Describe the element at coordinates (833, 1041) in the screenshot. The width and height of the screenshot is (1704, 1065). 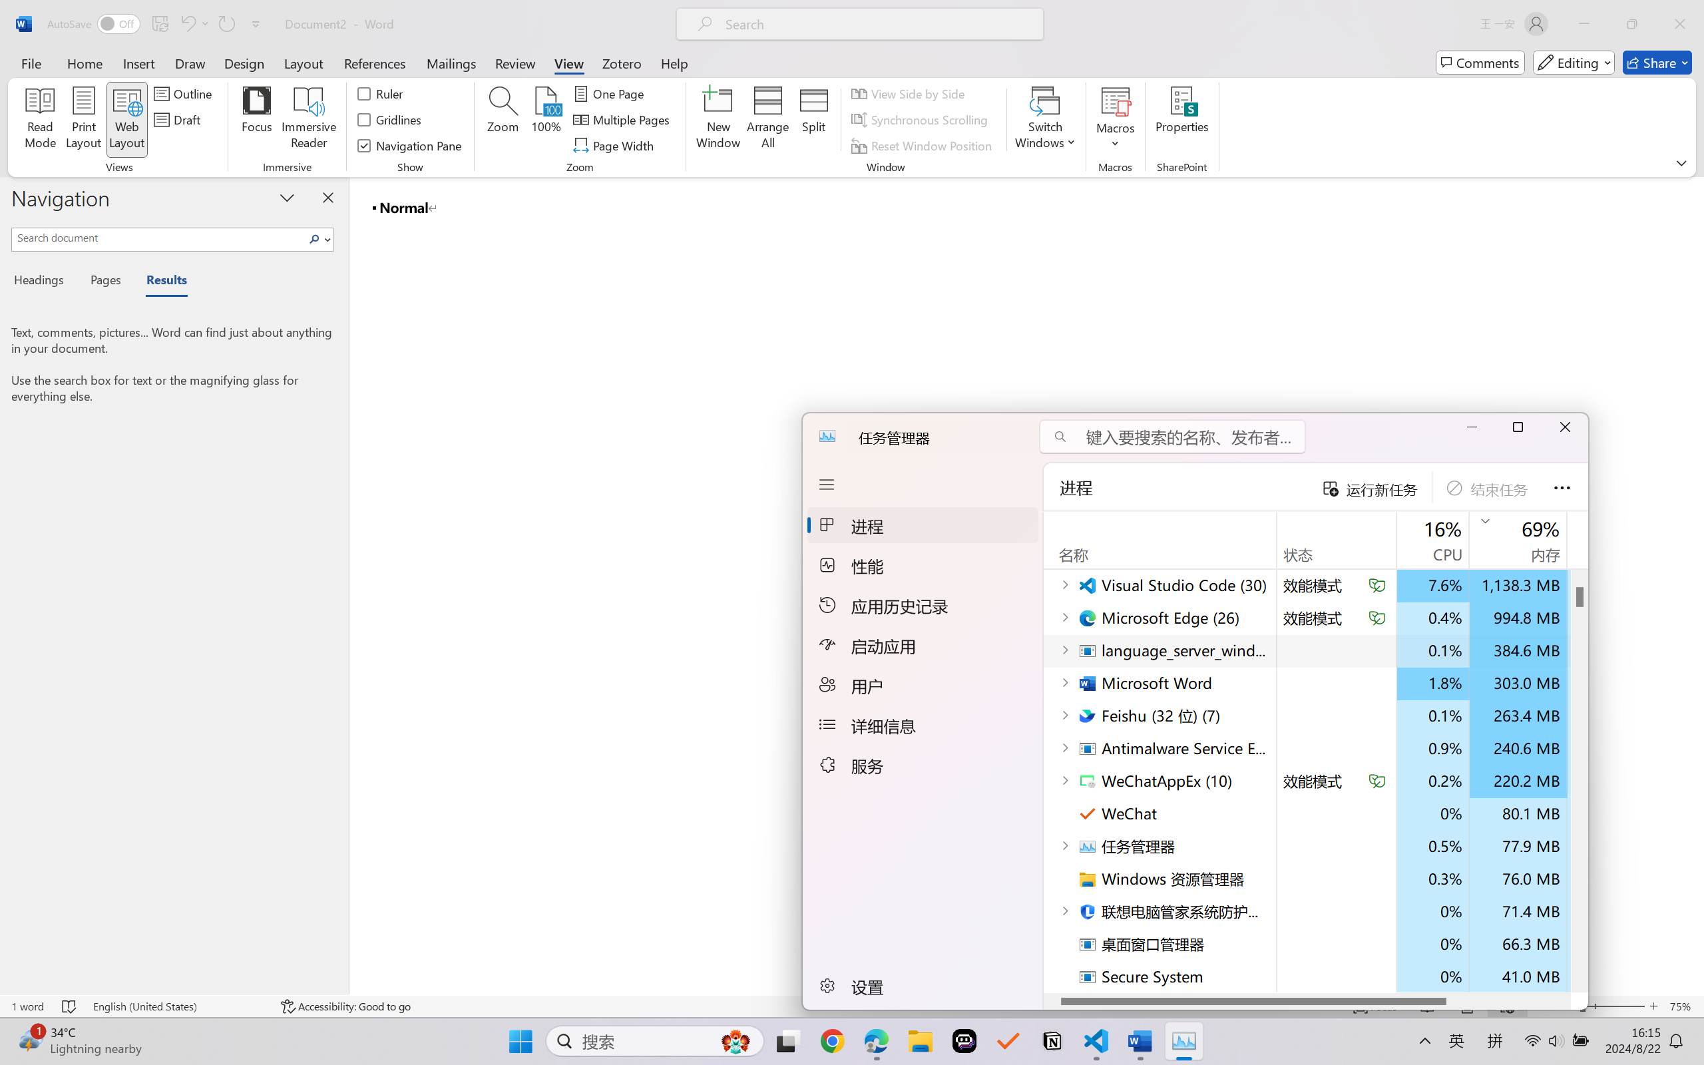
I see `Google Chrome` at that location.